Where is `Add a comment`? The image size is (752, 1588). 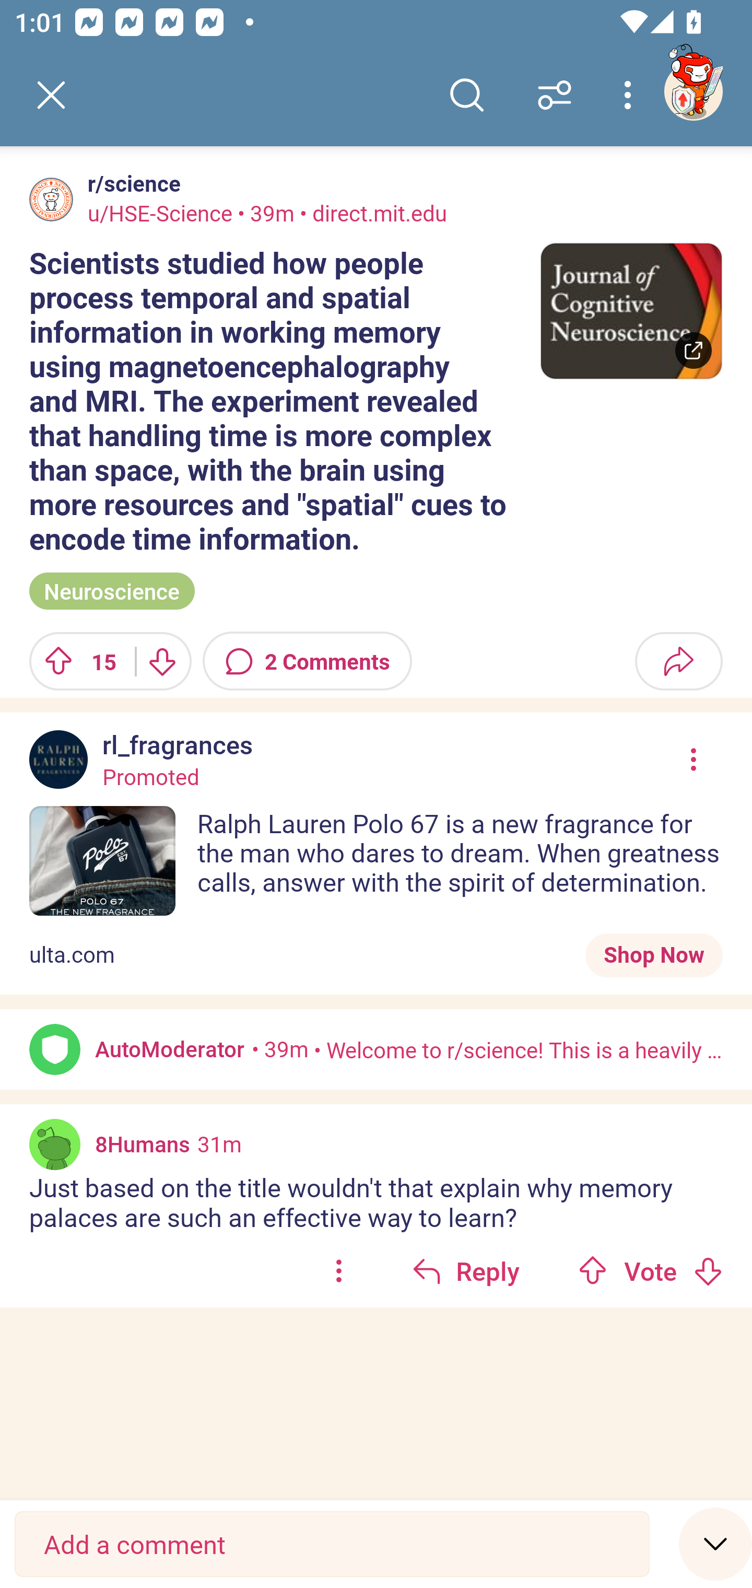
Add a comment is located at coordinates (332, 1544).